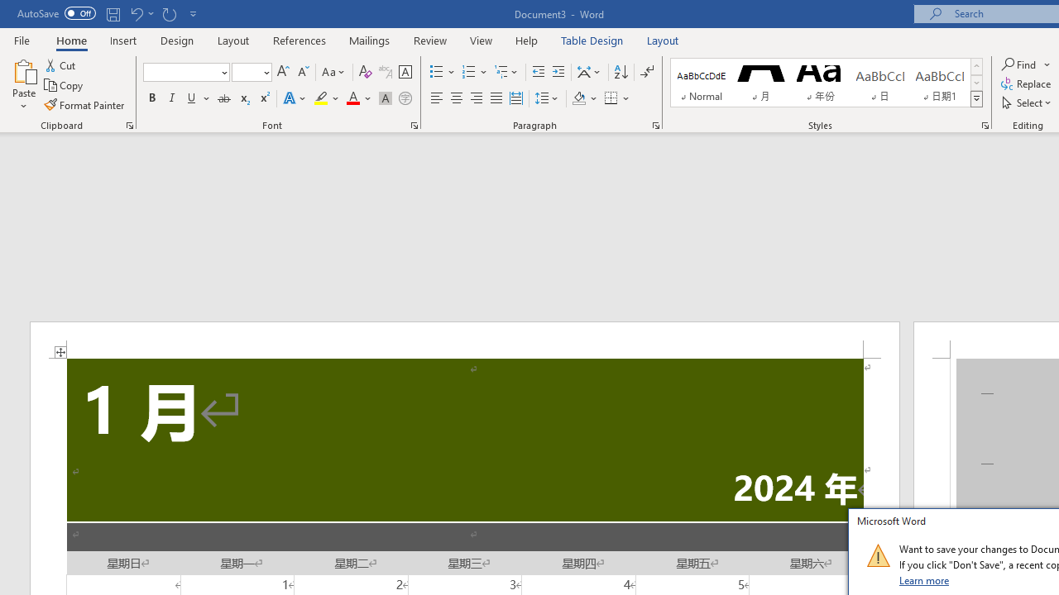  I want to click on Change Case, so click(334, 73).